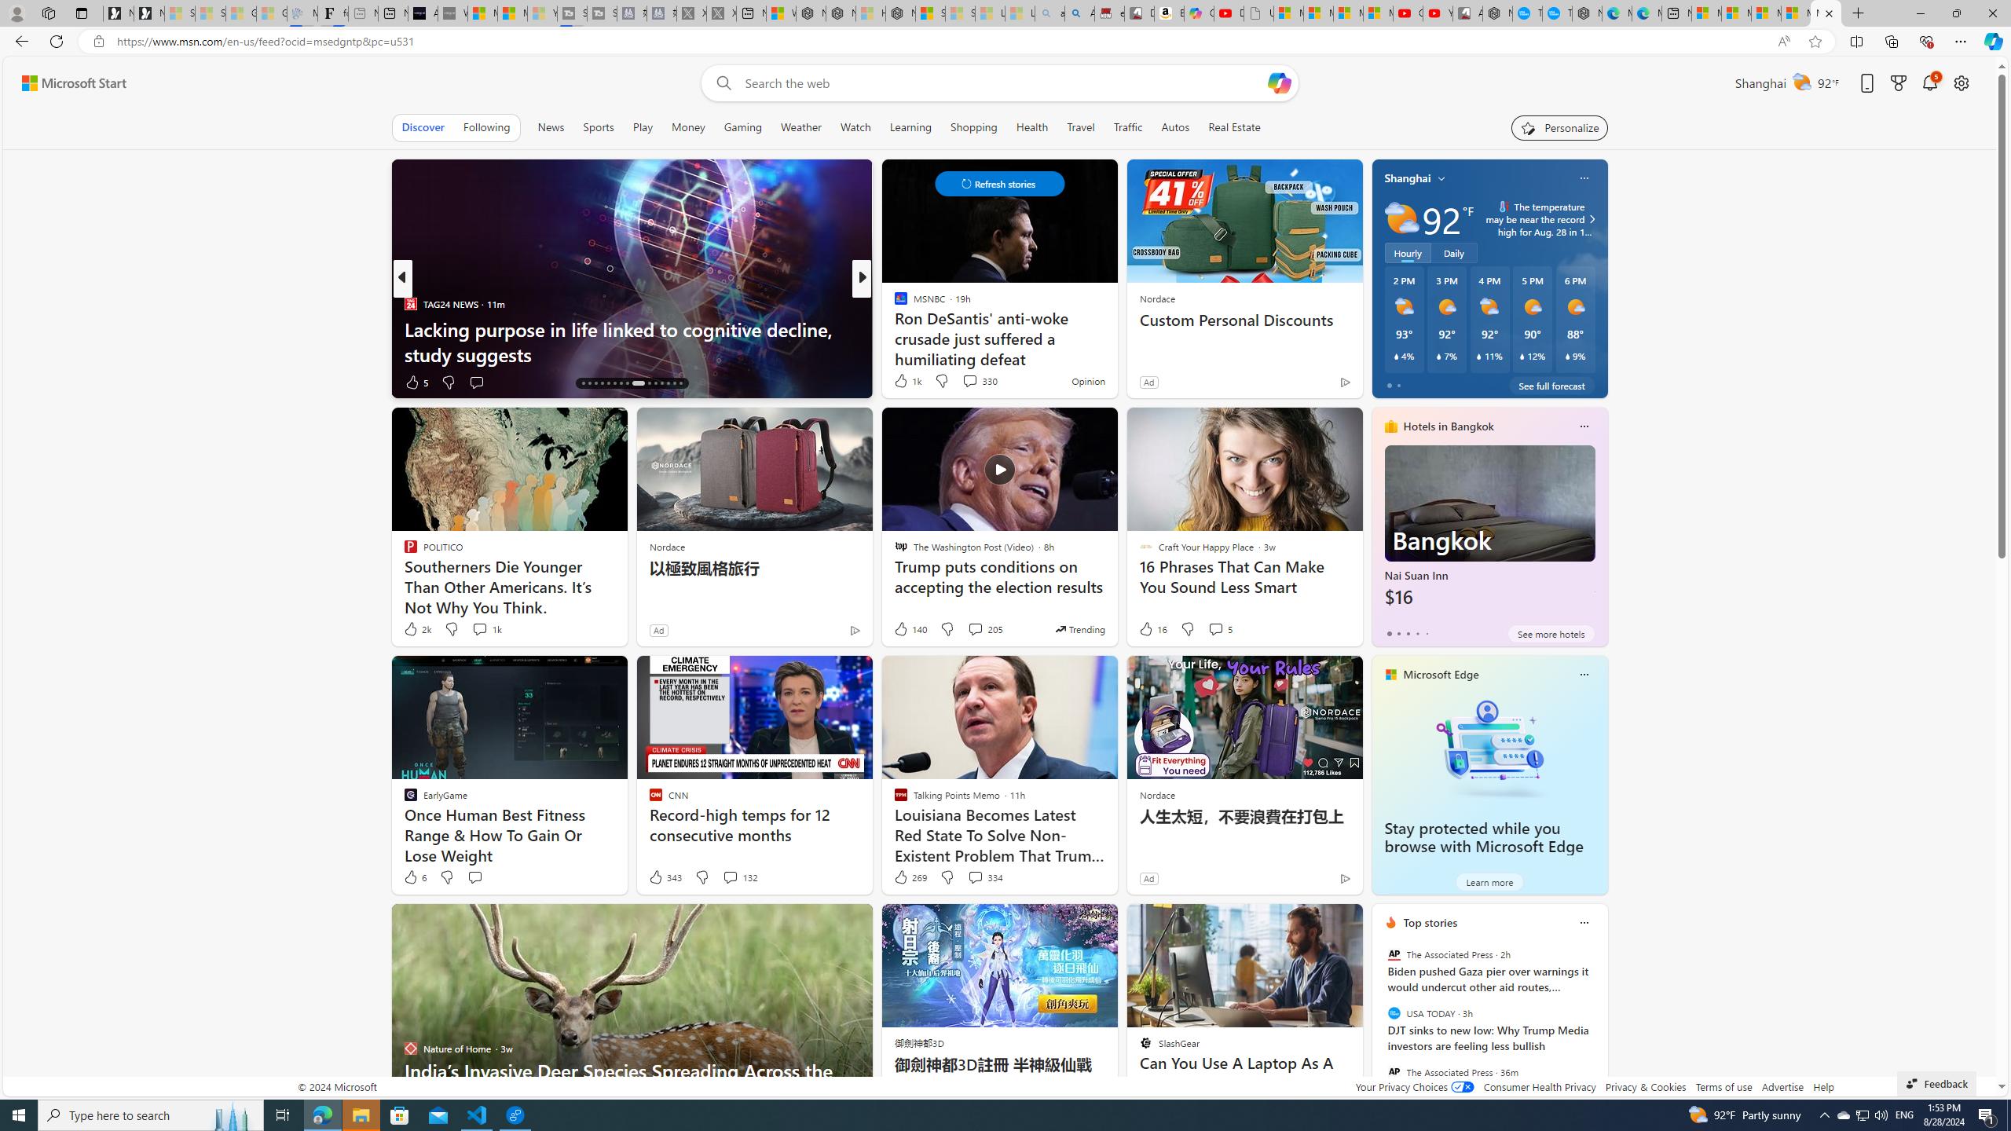 This screenshot has height=1131, width=2011. Describe the element at coordinates (1115, 341) in the screenshot. I see `Dangerous heat to head to Northeast after slamming Midwest` at that location.